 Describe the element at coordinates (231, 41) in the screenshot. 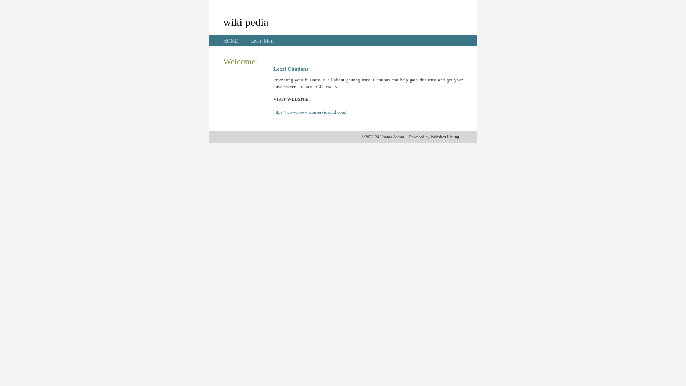

I see `HOME` at that location.